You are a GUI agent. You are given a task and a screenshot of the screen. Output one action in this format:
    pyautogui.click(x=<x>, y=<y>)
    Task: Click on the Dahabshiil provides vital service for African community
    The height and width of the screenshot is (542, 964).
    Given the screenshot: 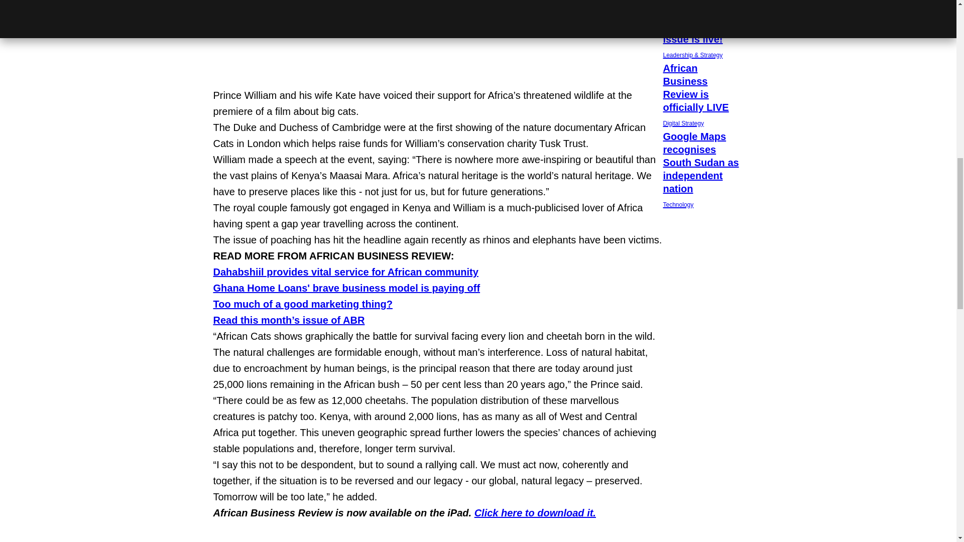 What is the action you would take?
    pyautogui.click(x=535, y=512)
    